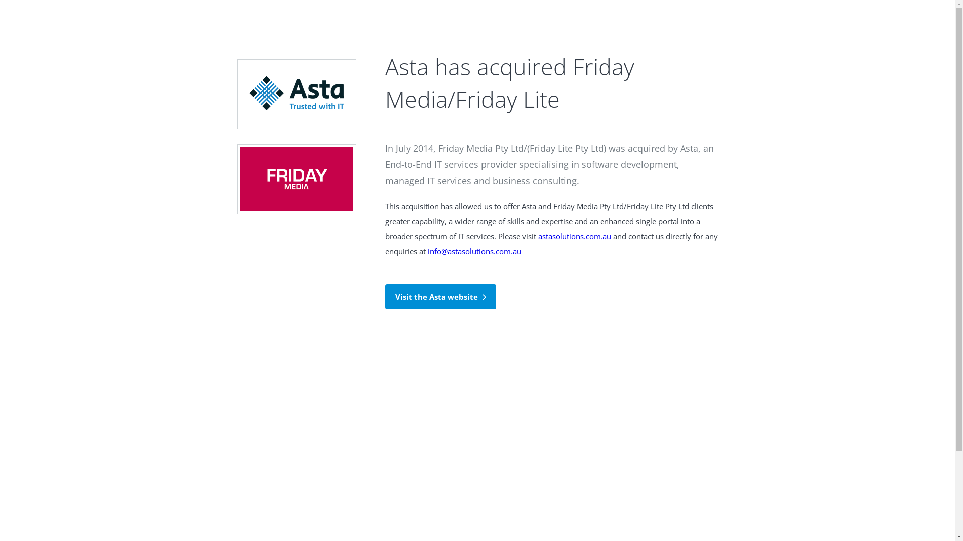  Describe the element at coordinates (474, 251) in the screenshot. I see `info@astasolutions.com.au` at that location.